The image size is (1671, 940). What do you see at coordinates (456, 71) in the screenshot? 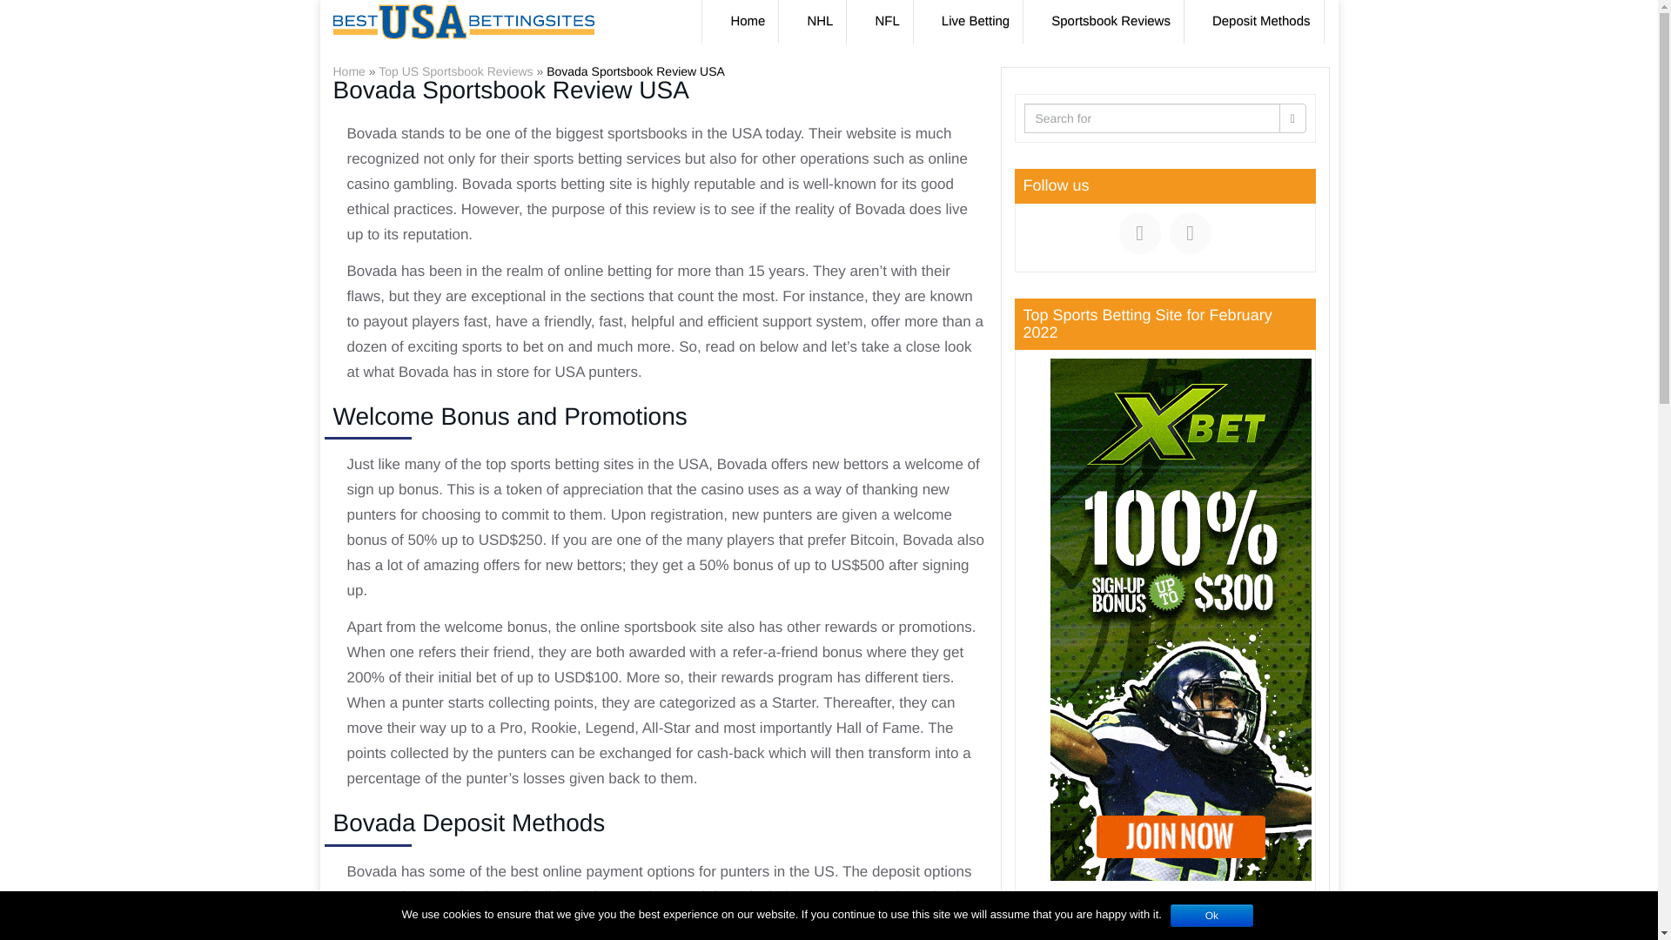
I see `Top US Sportsbook Reviews` at bounding box center [456, 71].